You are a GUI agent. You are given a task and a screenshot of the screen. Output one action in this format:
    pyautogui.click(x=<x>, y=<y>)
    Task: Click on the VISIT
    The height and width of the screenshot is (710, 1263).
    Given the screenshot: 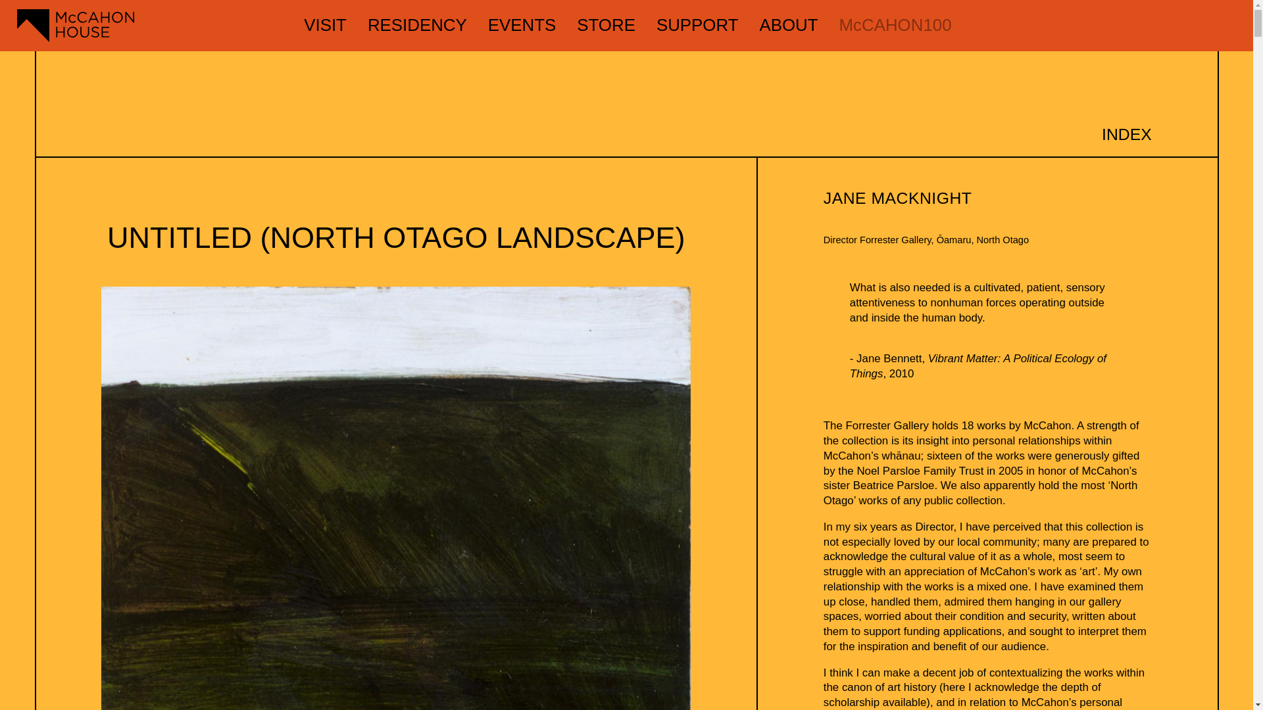 What is the action you would take?
    pyautogui.click(x=325, y=24)
    